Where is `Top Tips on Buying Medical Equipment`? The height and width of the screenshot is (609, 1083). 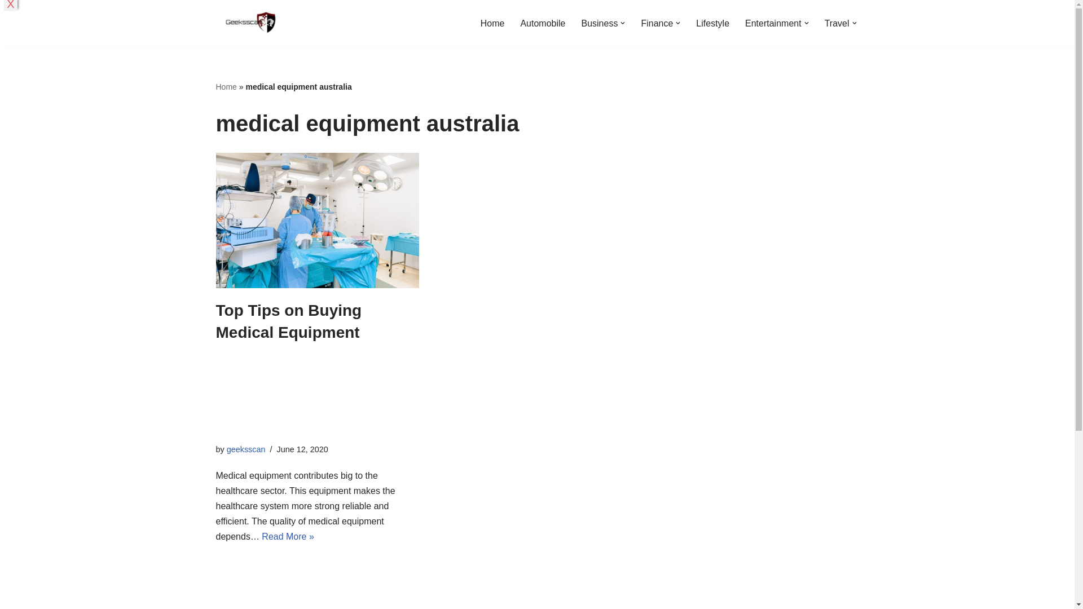
Top Tips on Buying Medical Equipment is located at coordinates (317, 220).